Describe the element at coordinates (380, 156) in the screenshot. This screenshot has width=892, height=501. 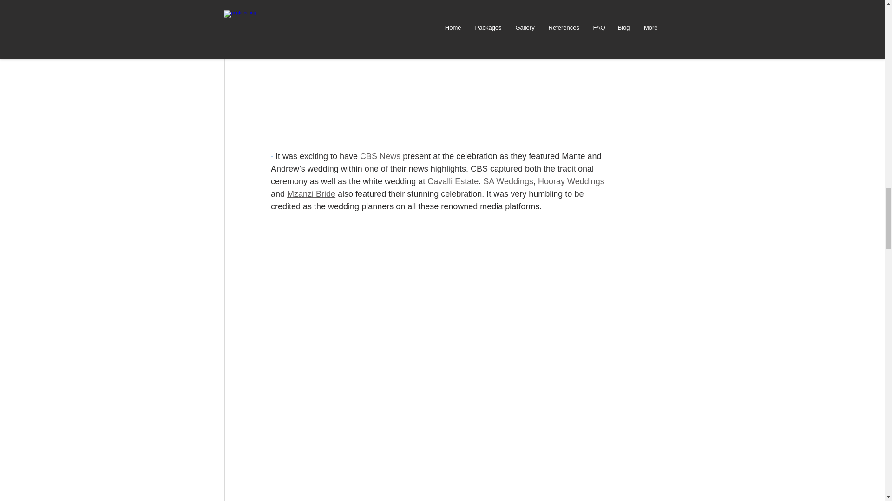
I see `CBS News` at that location.